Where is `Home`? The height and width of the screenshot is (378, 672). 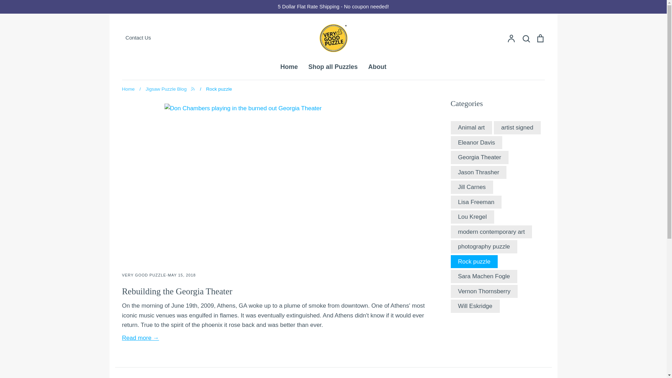 Home is located at coordinates (289, 66).